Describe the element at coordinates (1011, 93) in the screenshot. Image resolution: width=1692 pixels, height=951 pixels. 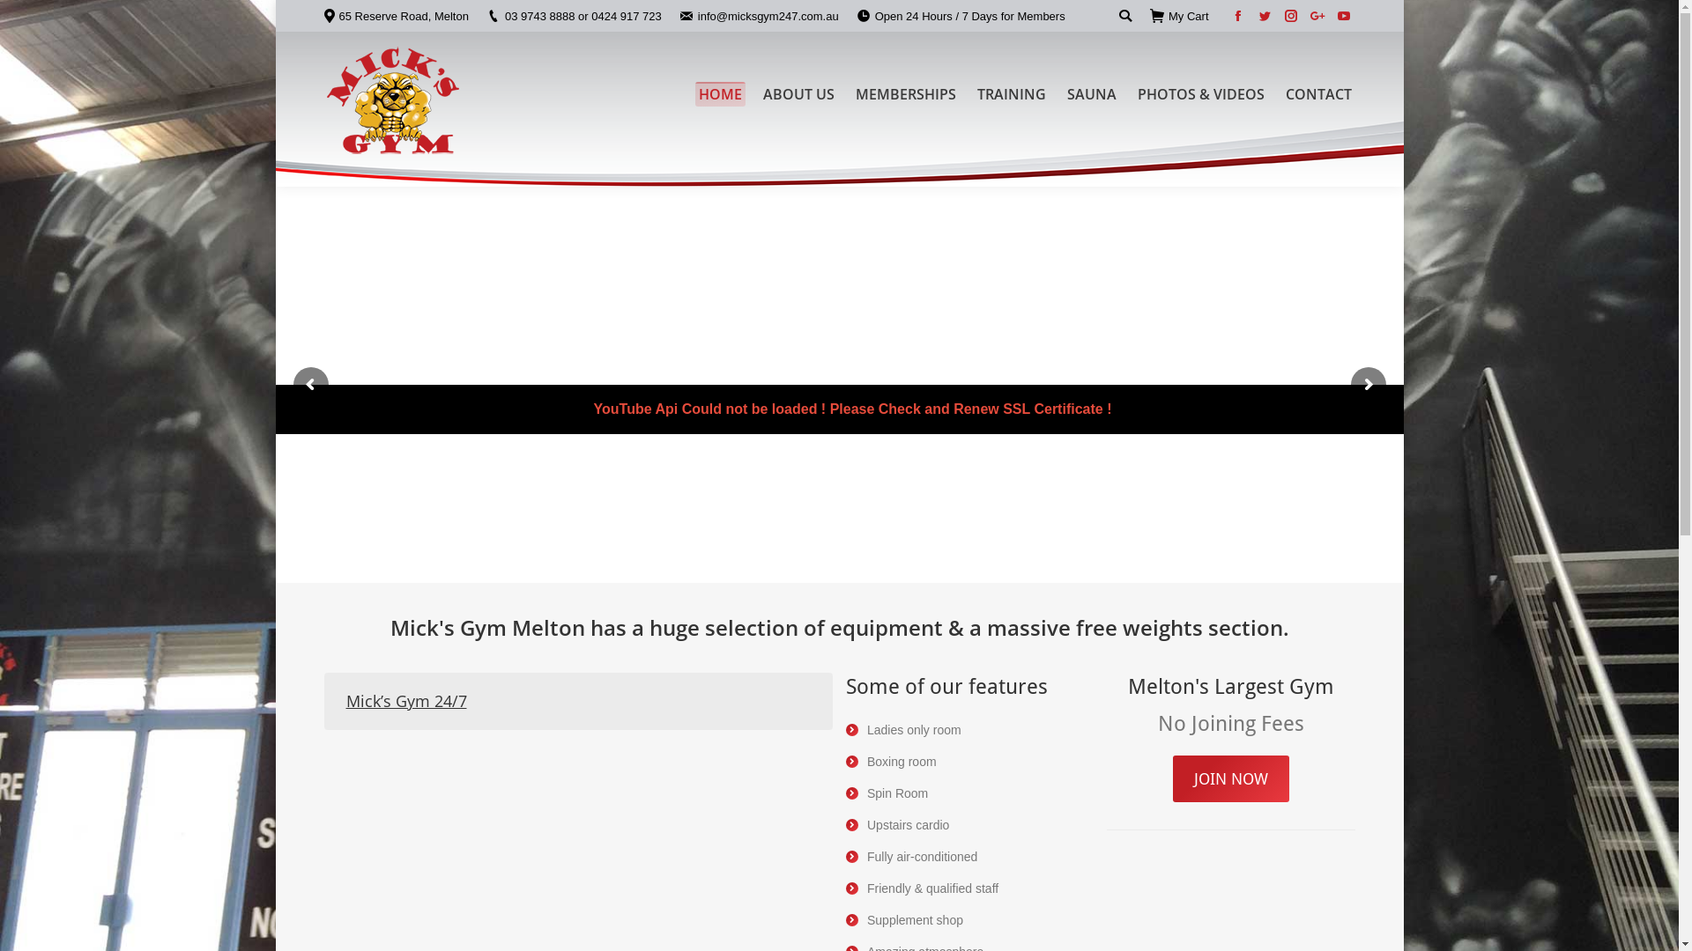
I see `TRAINING` at that location.